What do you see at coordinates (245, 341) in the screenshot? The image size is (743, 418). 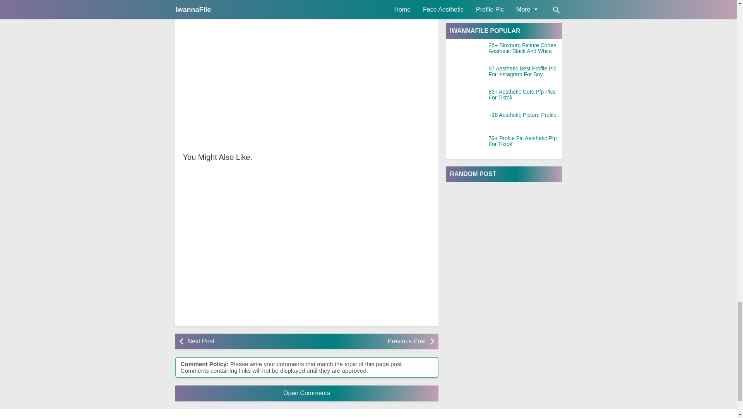 I see `Newer Post` at bounding box center [245, 341].